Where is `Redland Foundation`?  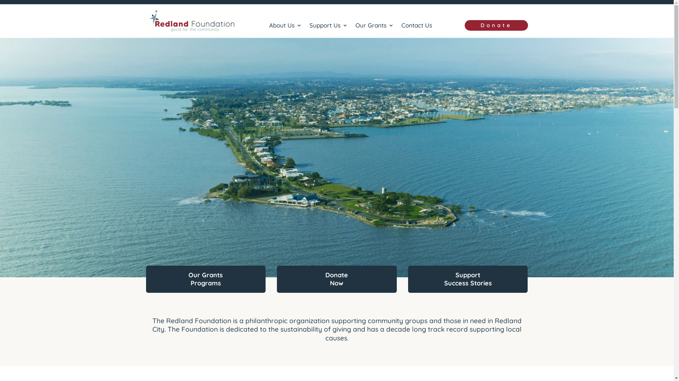
Redland Foundation is located at coordinates (337, 157).